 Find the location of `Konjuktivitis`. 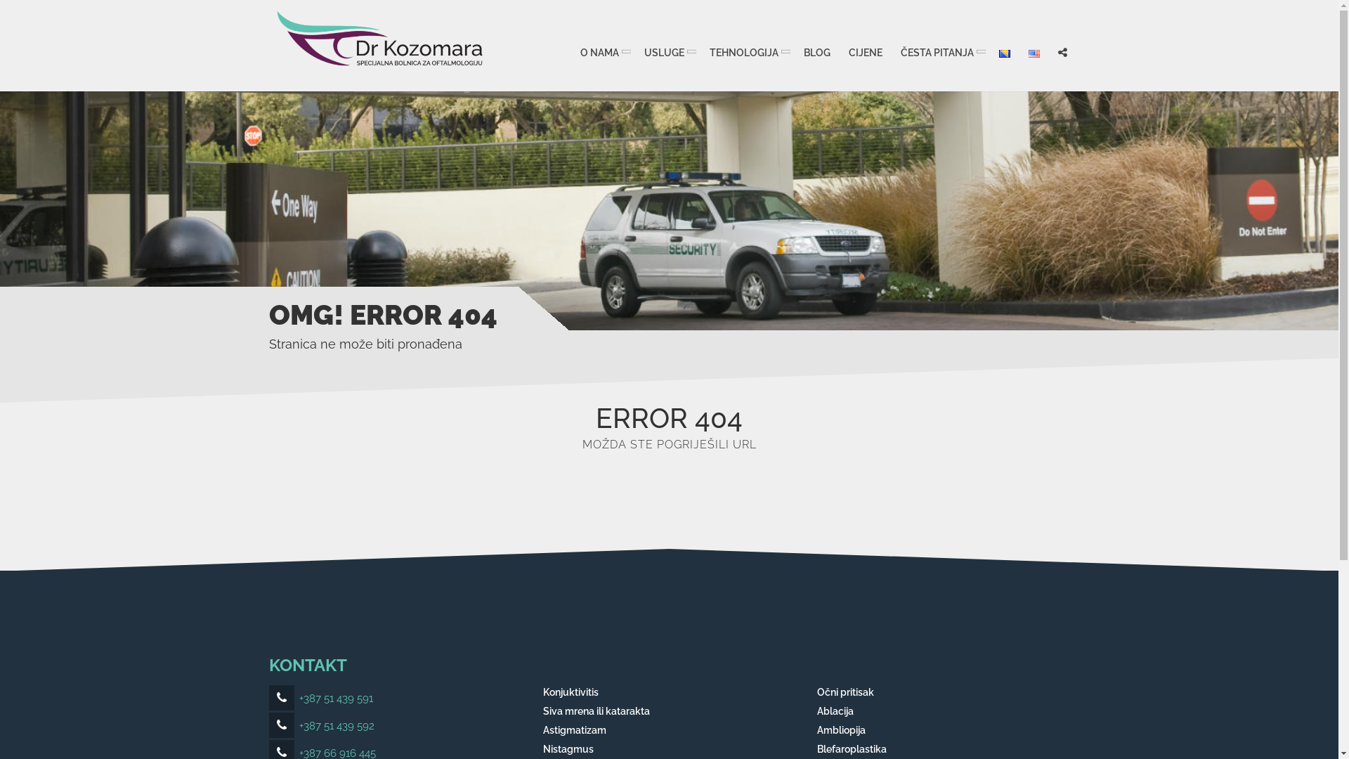

Konjuktivitis is located at coordinates (571, 693).